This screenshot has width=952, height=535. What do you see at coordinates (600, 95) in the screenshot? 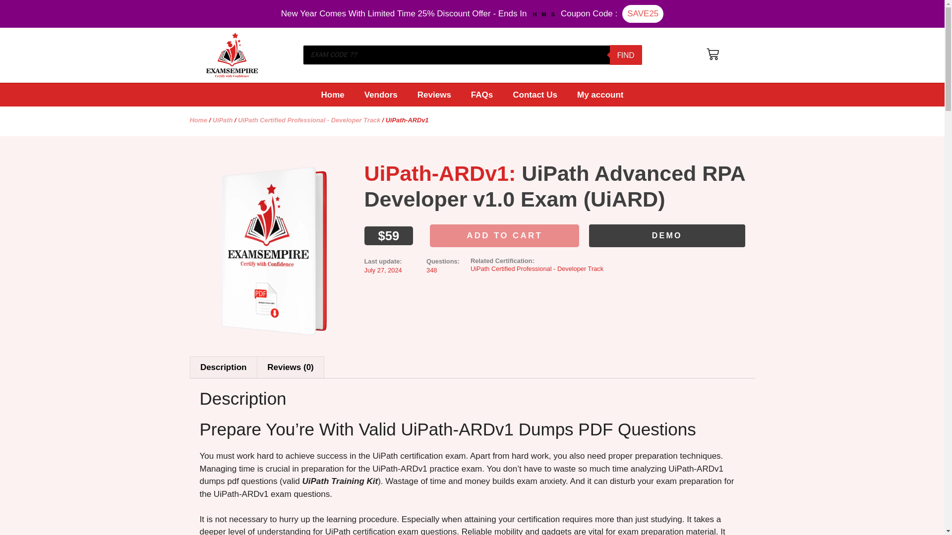
I see `My account` at bounding box center [600, 95].